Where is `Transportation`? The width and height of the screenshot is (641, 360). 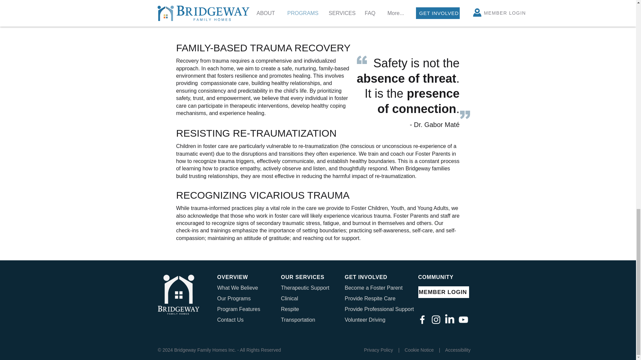 Transportation is located at coordinates (298, 320).